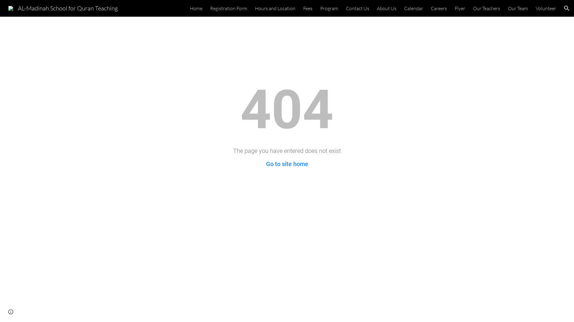  What do you see at coordinates (308, 8) in the screenshot?
I see `Fees` at bounding box center [308, 8].